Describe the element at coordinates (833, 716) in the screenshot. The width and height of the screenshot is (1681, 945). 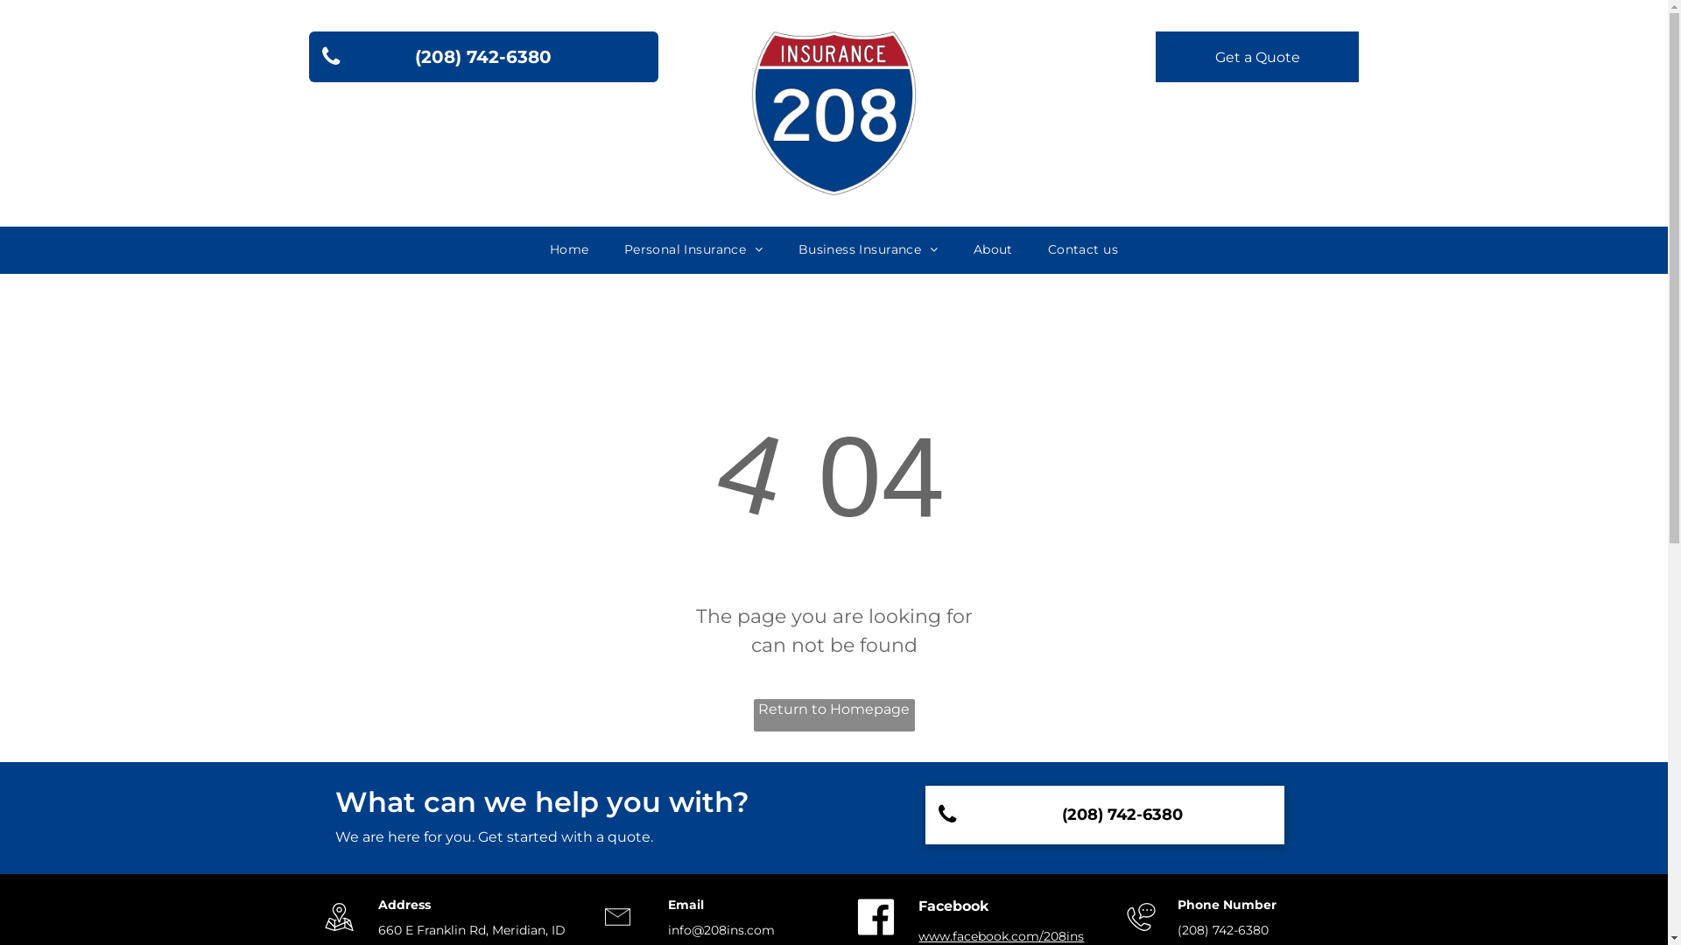
I see `Return to Homepage` at that location.